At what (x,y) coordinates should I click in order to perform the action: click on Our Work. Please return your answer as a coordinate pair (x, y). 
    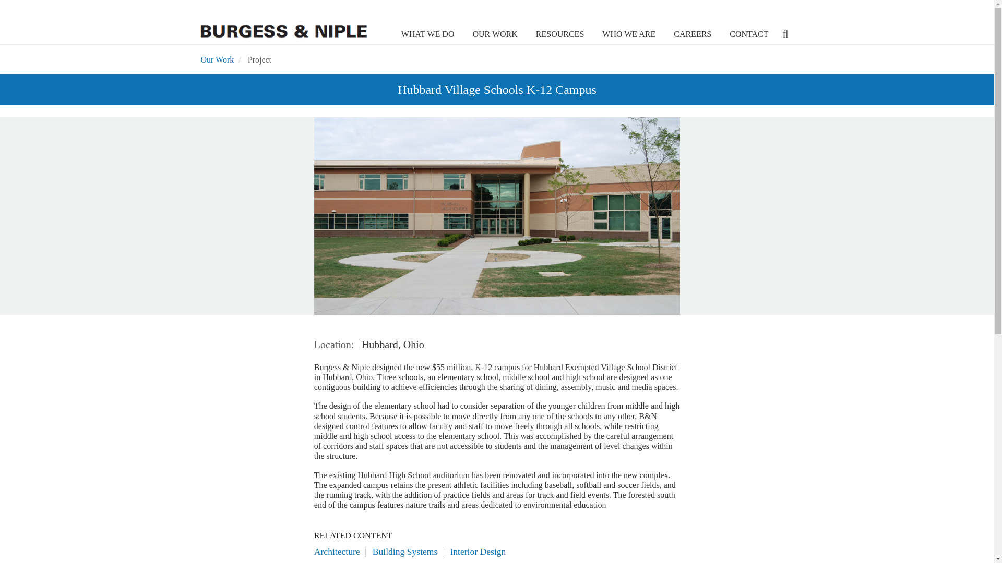
    Looking at the image, I should click on (217, 59).